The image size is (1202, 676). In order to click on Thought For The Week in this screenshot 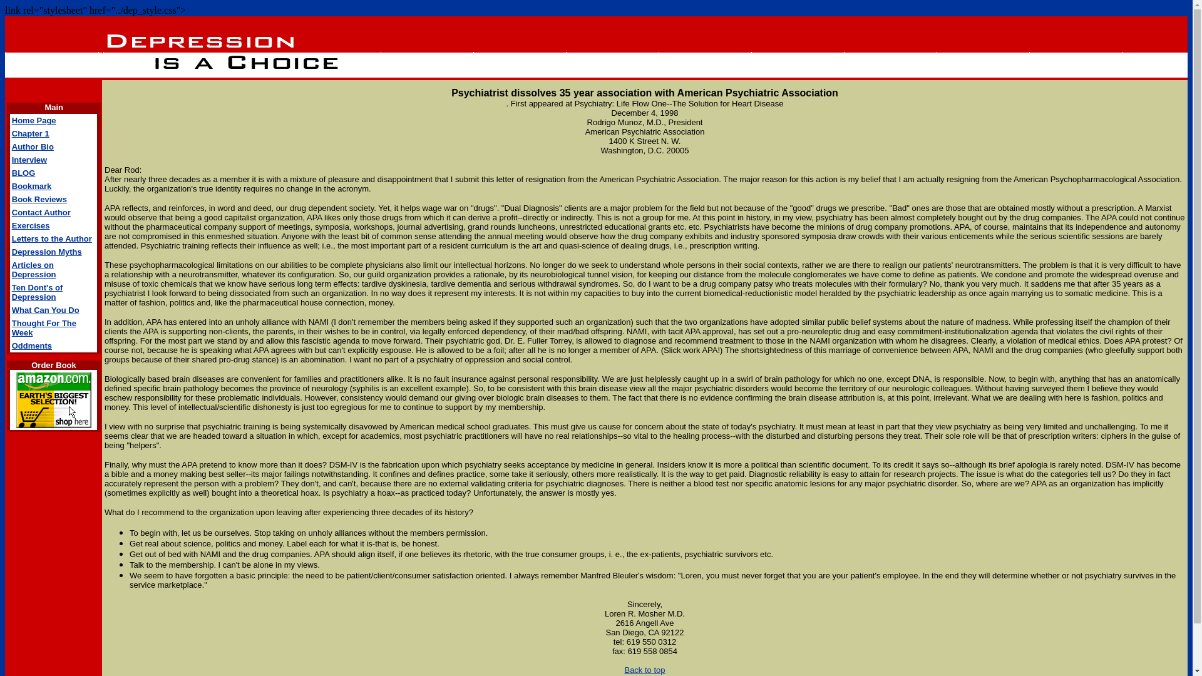, I will do `click(44, 327)`.